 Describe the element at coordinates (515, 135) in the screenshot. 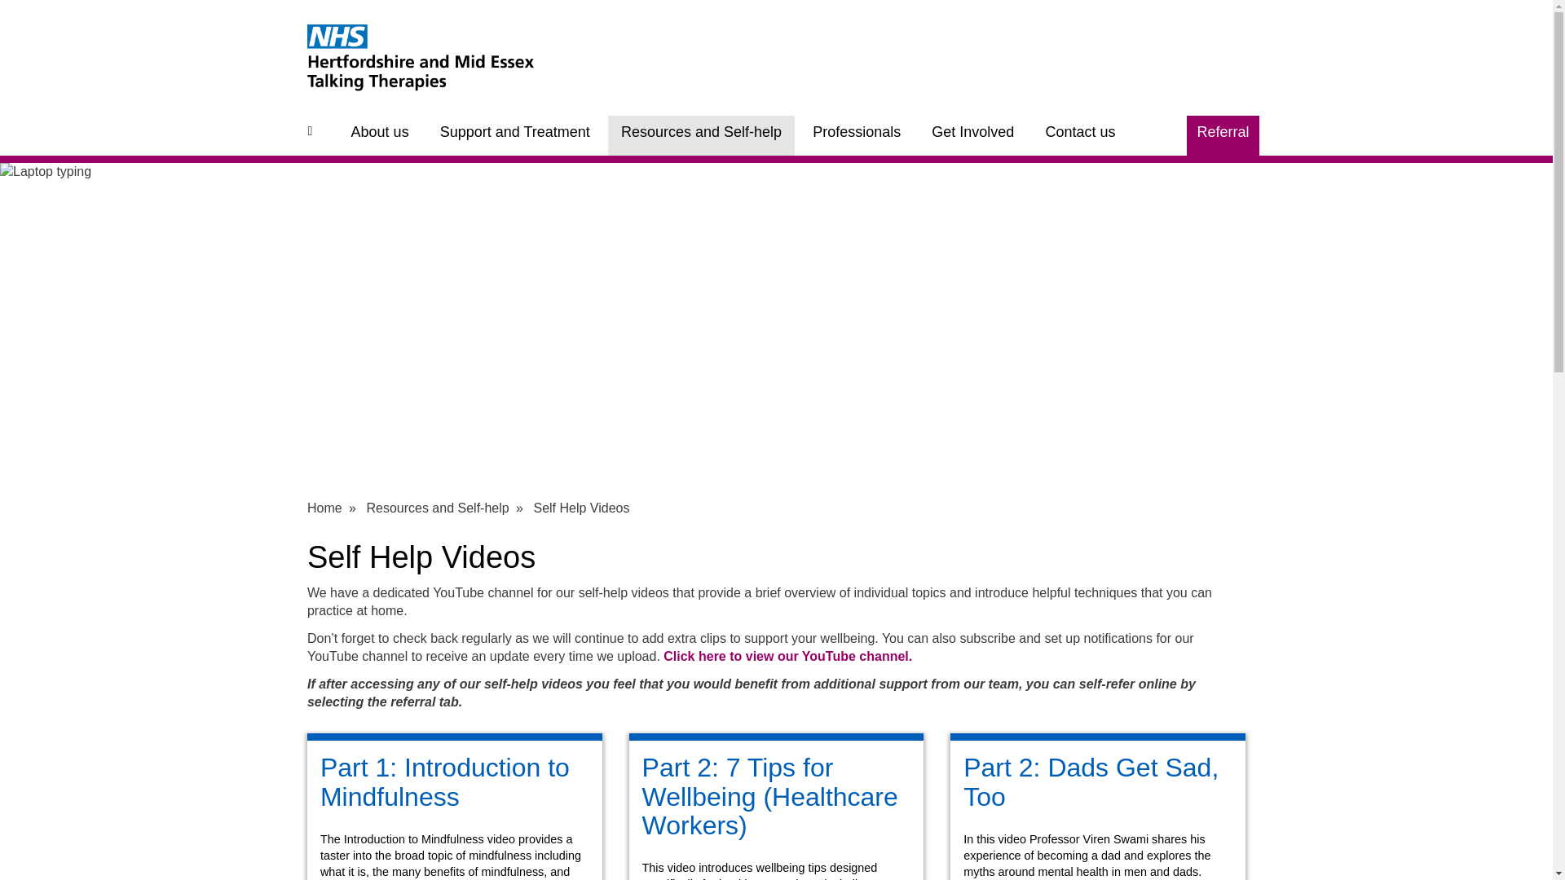

I see `Support and Treatment` at that location.